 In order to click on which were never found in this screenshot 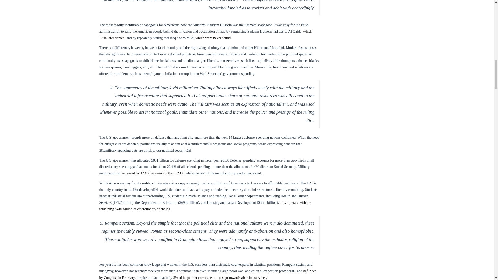, I will do `click(213, 38)`.